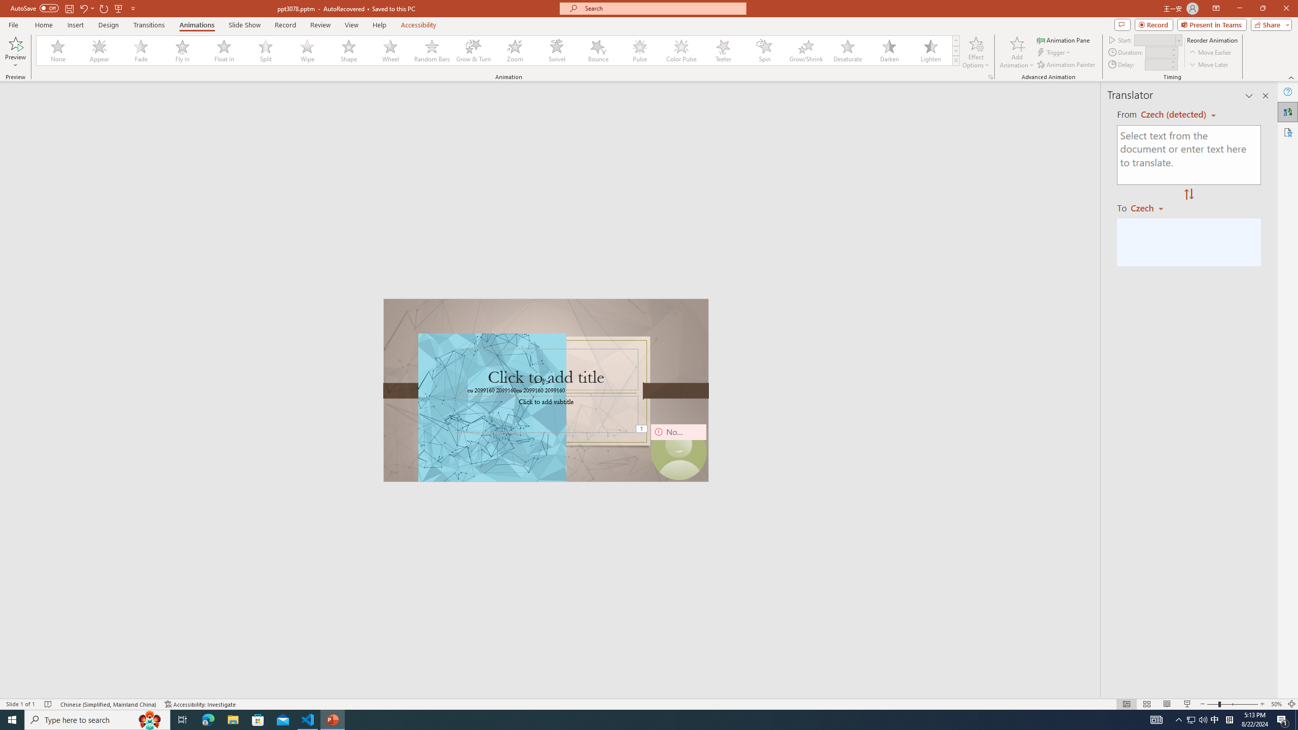 Image resolution: width=1298 pixels, height=730 pixels. I want to click on TextBox 61, so click(545, 390).